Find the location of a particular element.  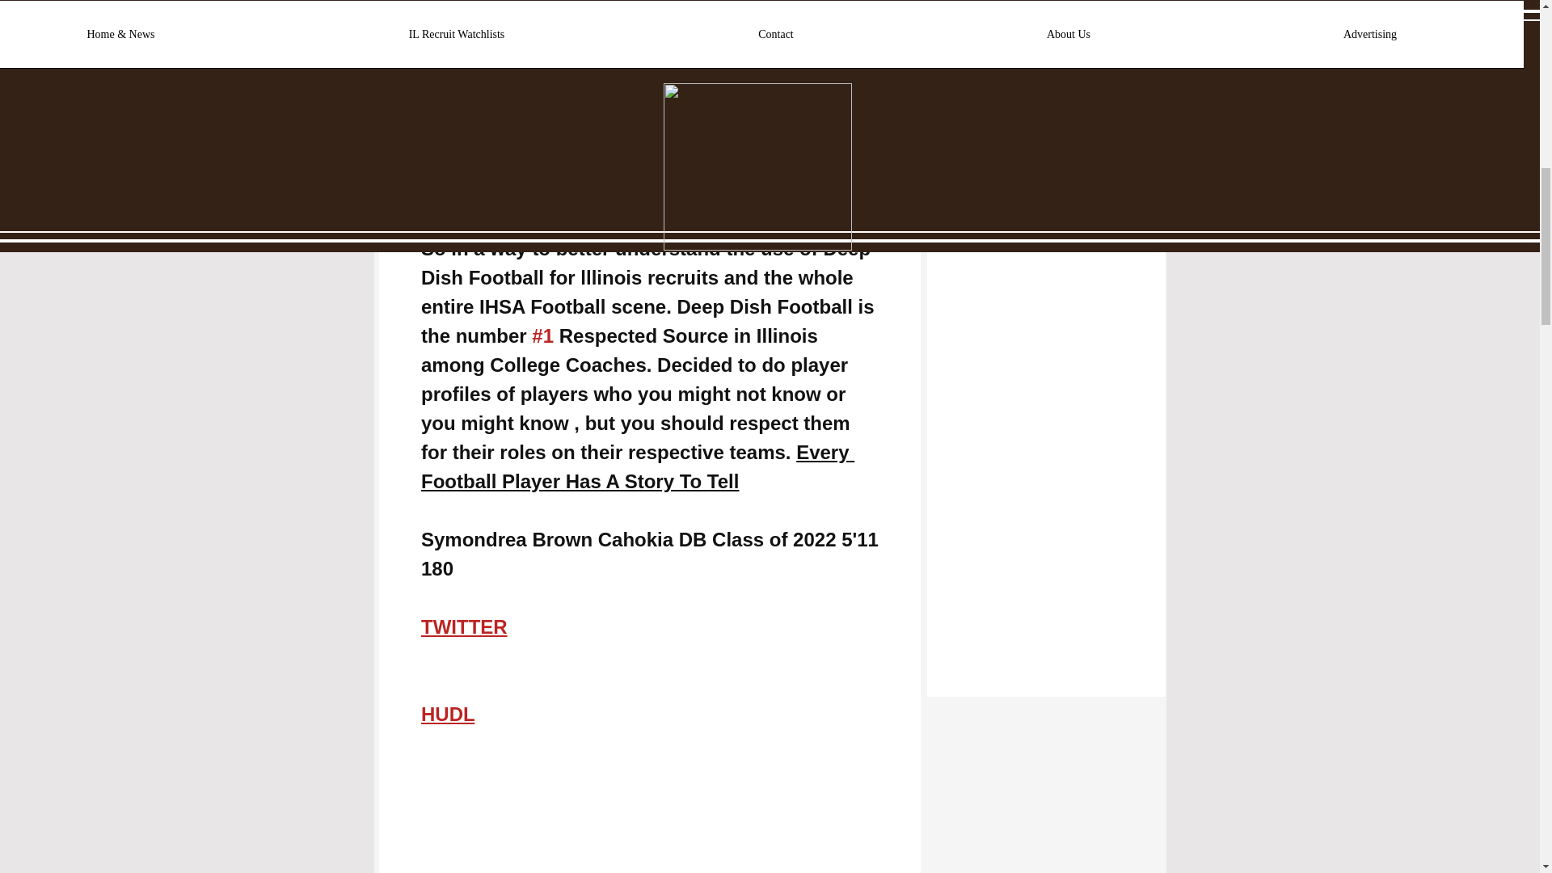

TWITTER is located at coordinates (464, 627).